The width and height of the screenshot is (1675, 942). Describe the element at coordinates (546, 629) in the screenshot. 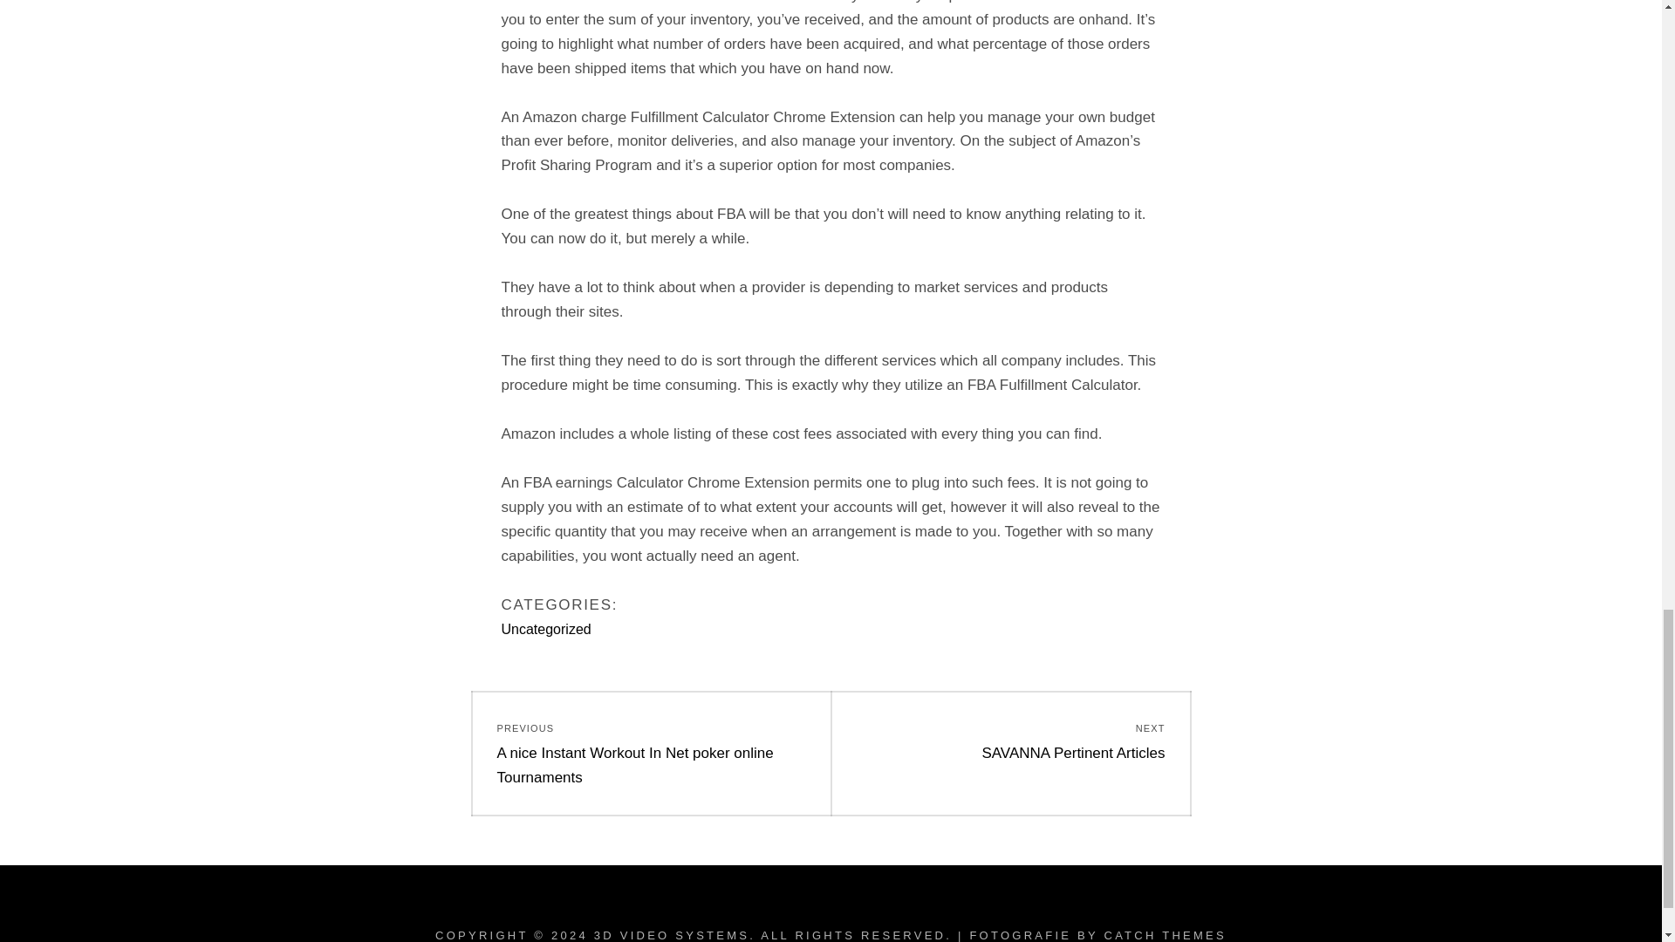

I see `Uncategorized` at that location.